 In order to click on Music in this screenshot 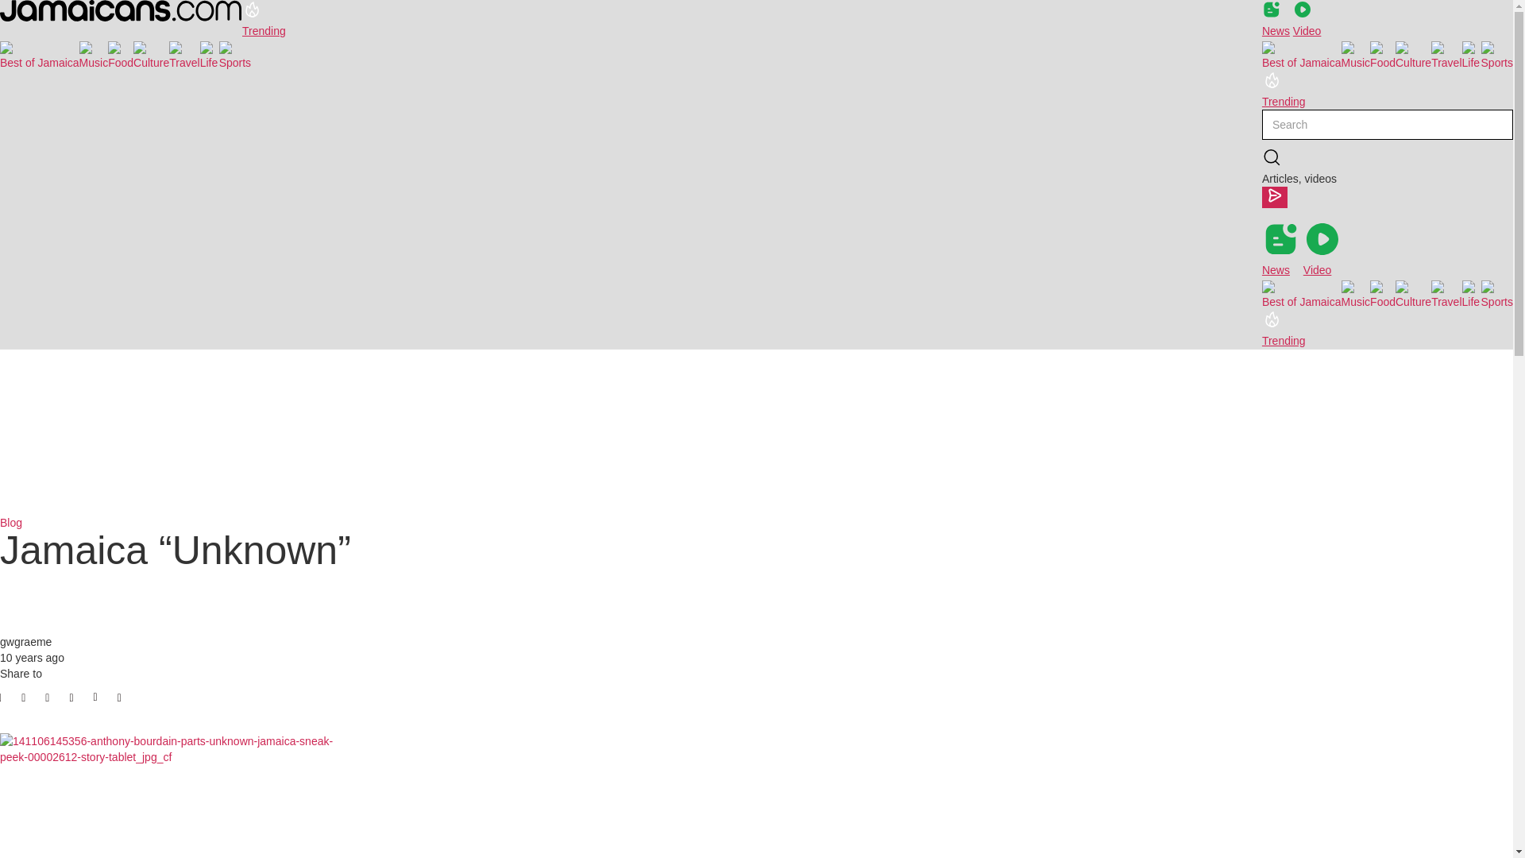, I will do `click(94, 54)`.